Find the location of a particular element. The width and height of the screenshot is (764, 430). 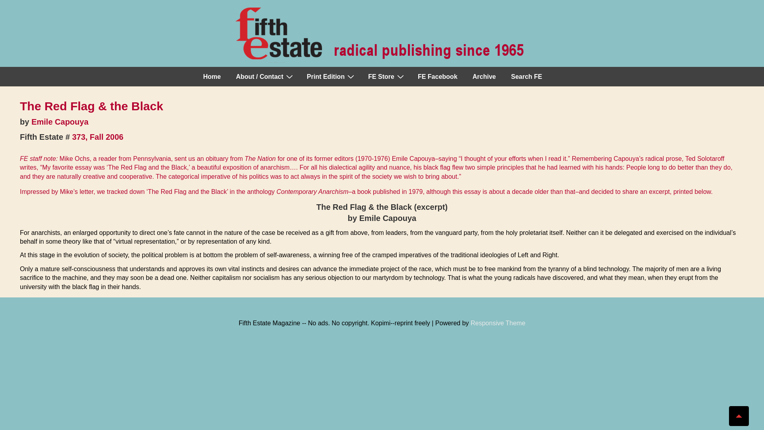

Recordings is located at coordinates (385, 76).